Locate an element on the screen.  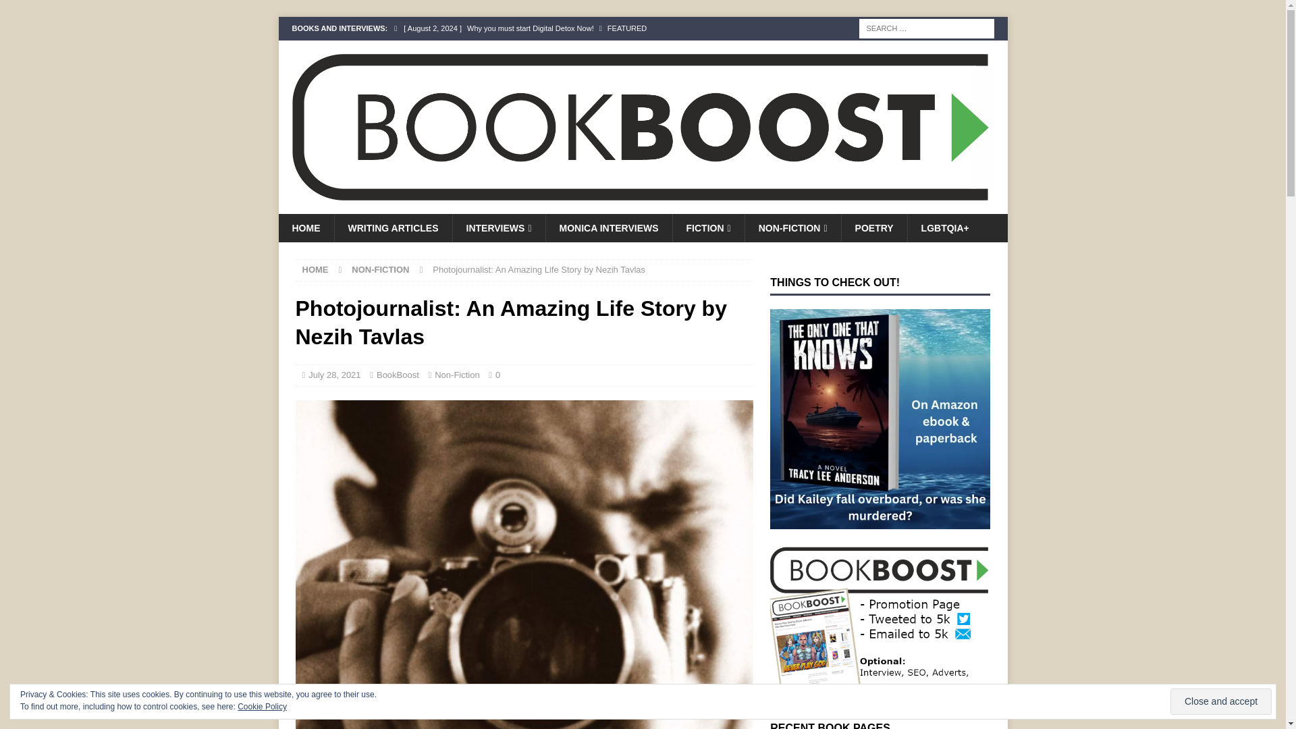
Baseball book for kids 9-12 is located at coordinates (580, 51).